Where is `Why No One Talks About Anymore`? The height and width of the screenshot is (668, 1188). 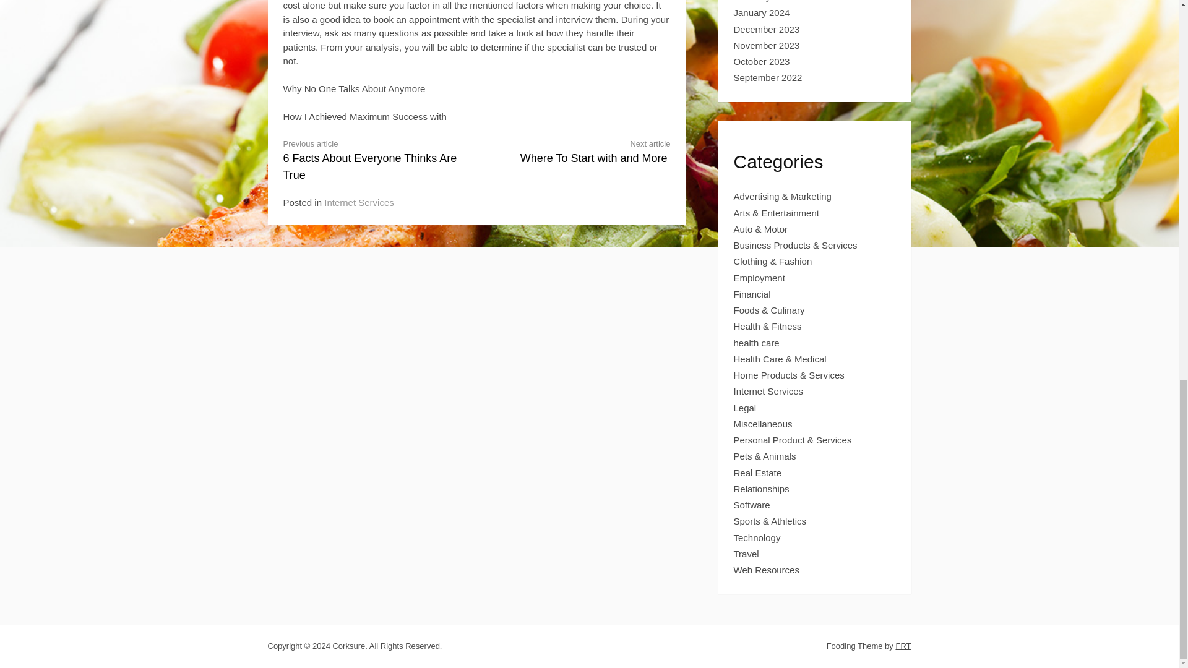
Why No One Talks About Anymore is located at coordinates (583, 151).